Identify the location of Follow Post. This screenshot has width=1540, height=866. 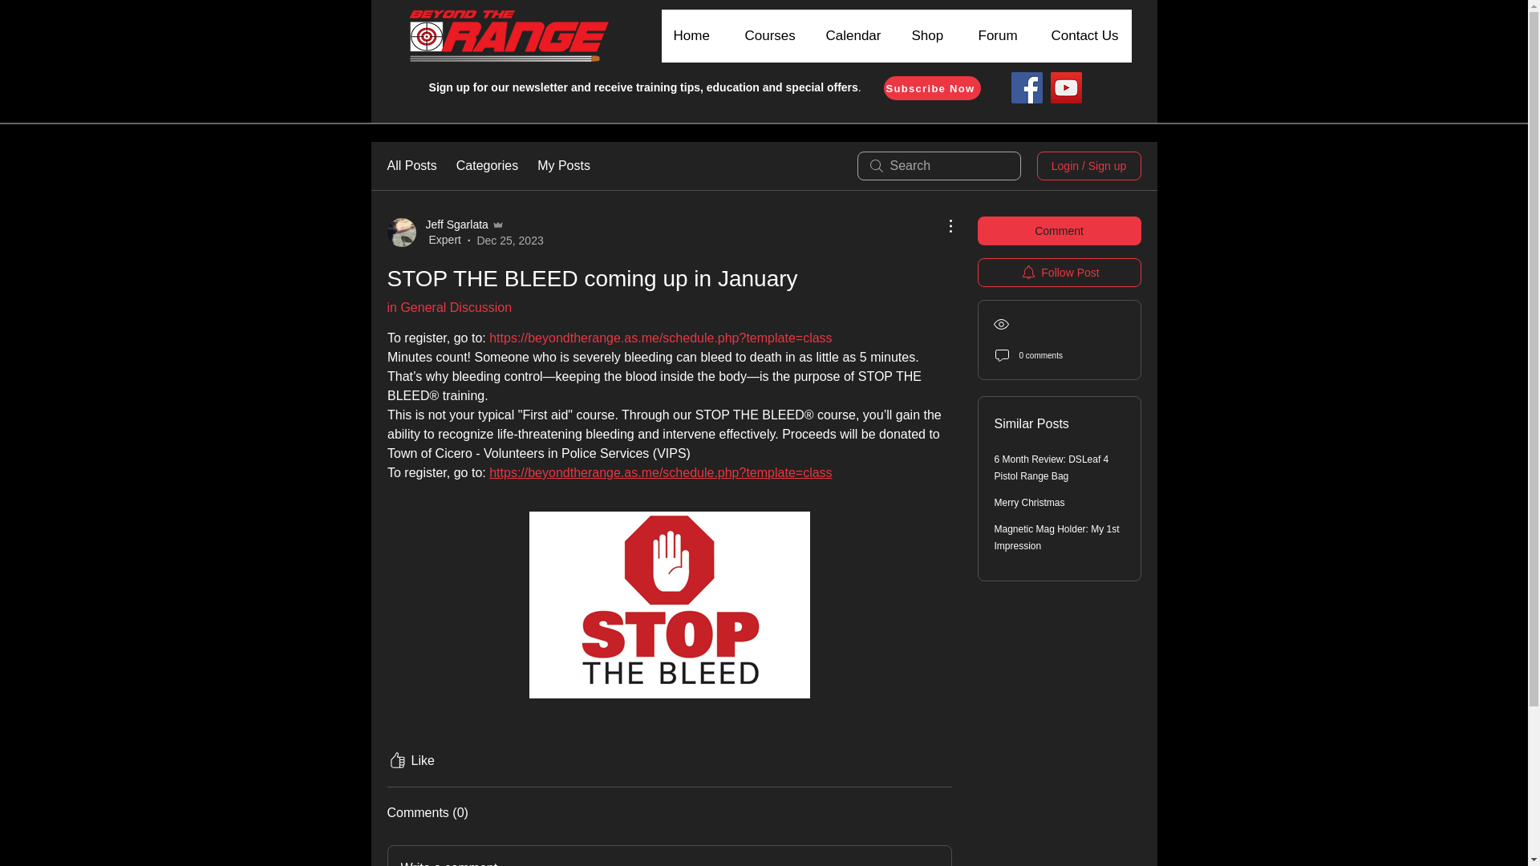
(1059, 272).